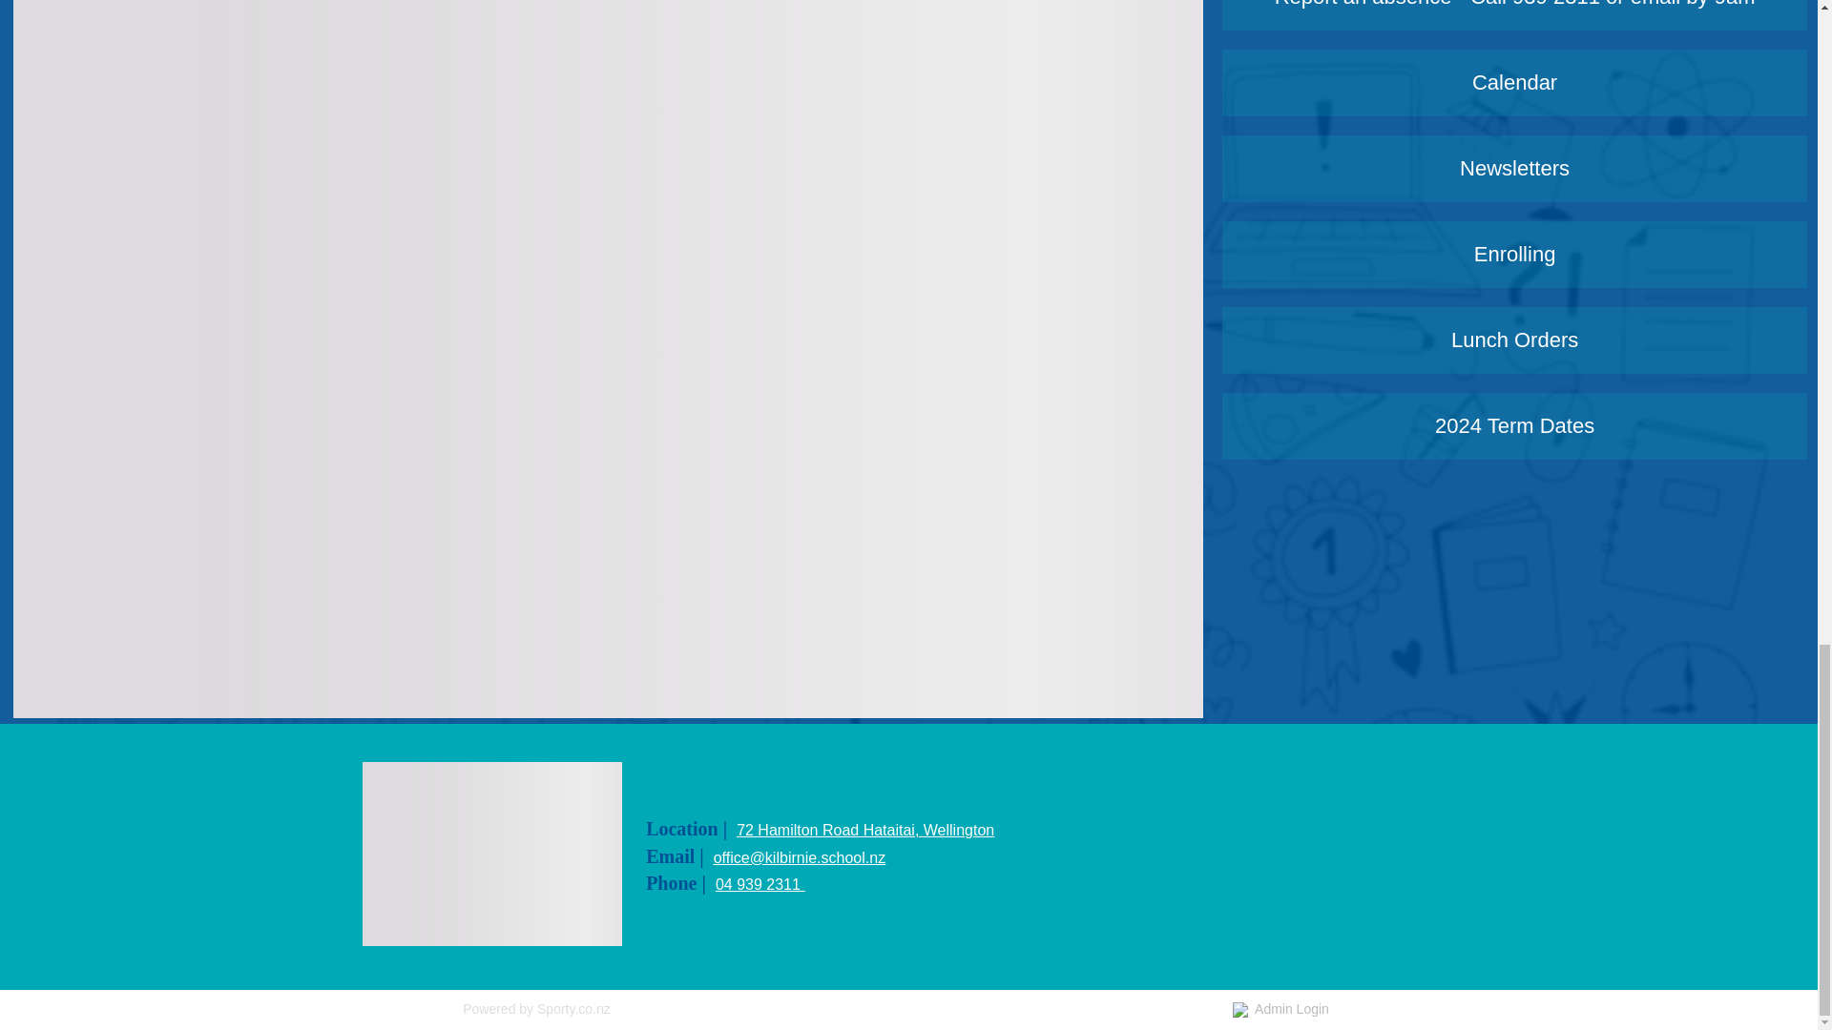  Describe the element at coordinates (1513, 255) in the screenshot. I see `Enrolling` at that location.